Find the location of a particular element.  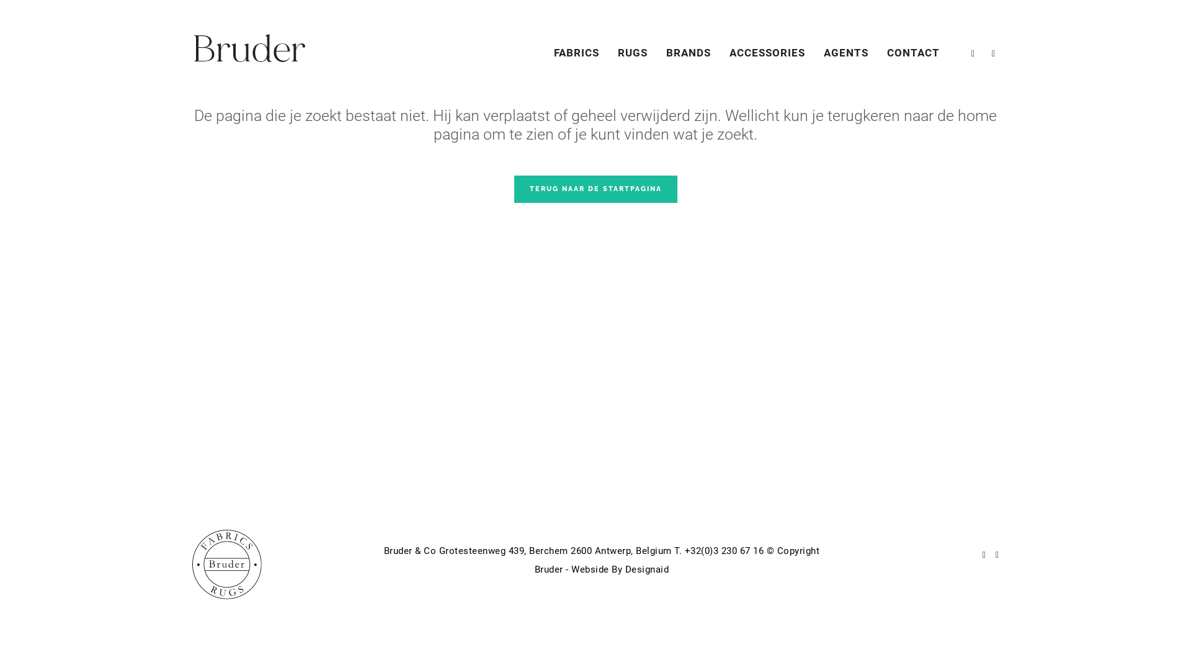

ACCESSORIES is located at coordinates (767, 53).